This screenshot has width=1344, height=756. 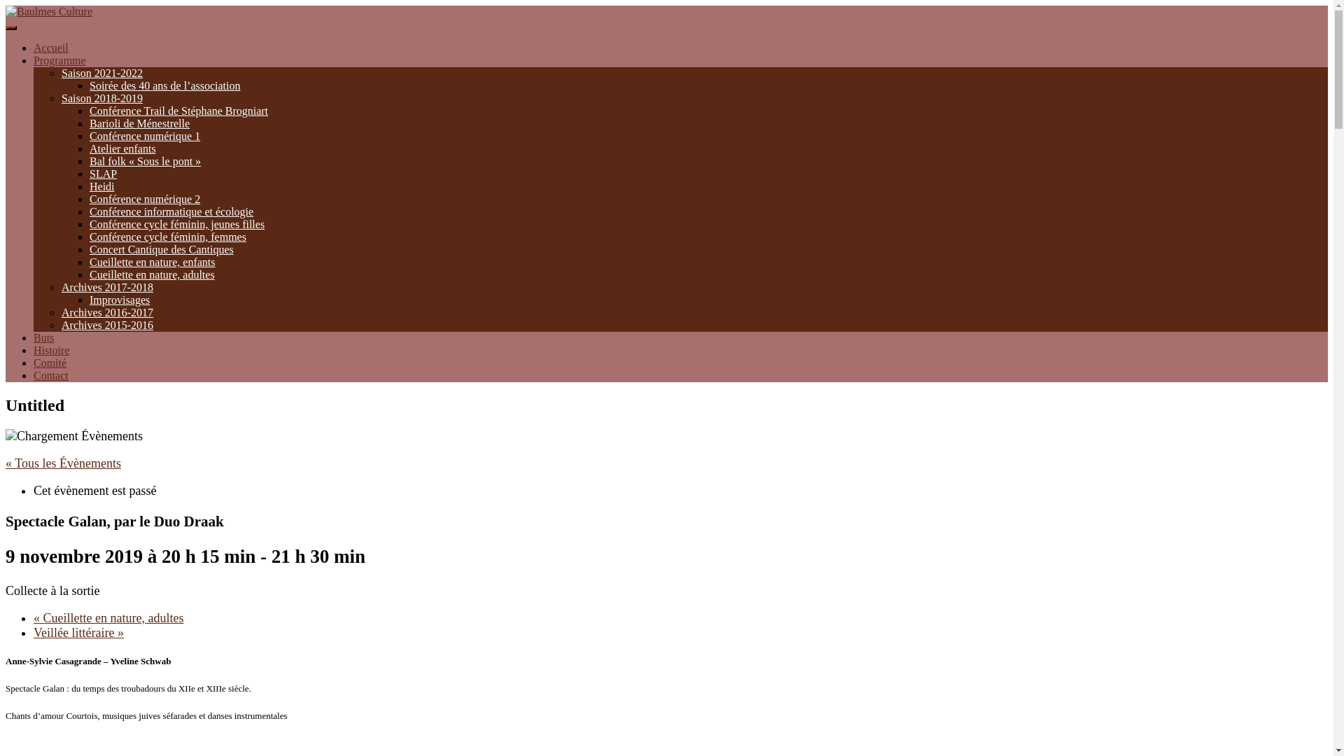 I want to click on Archives 2015-2016, so click(x=108, y=325).